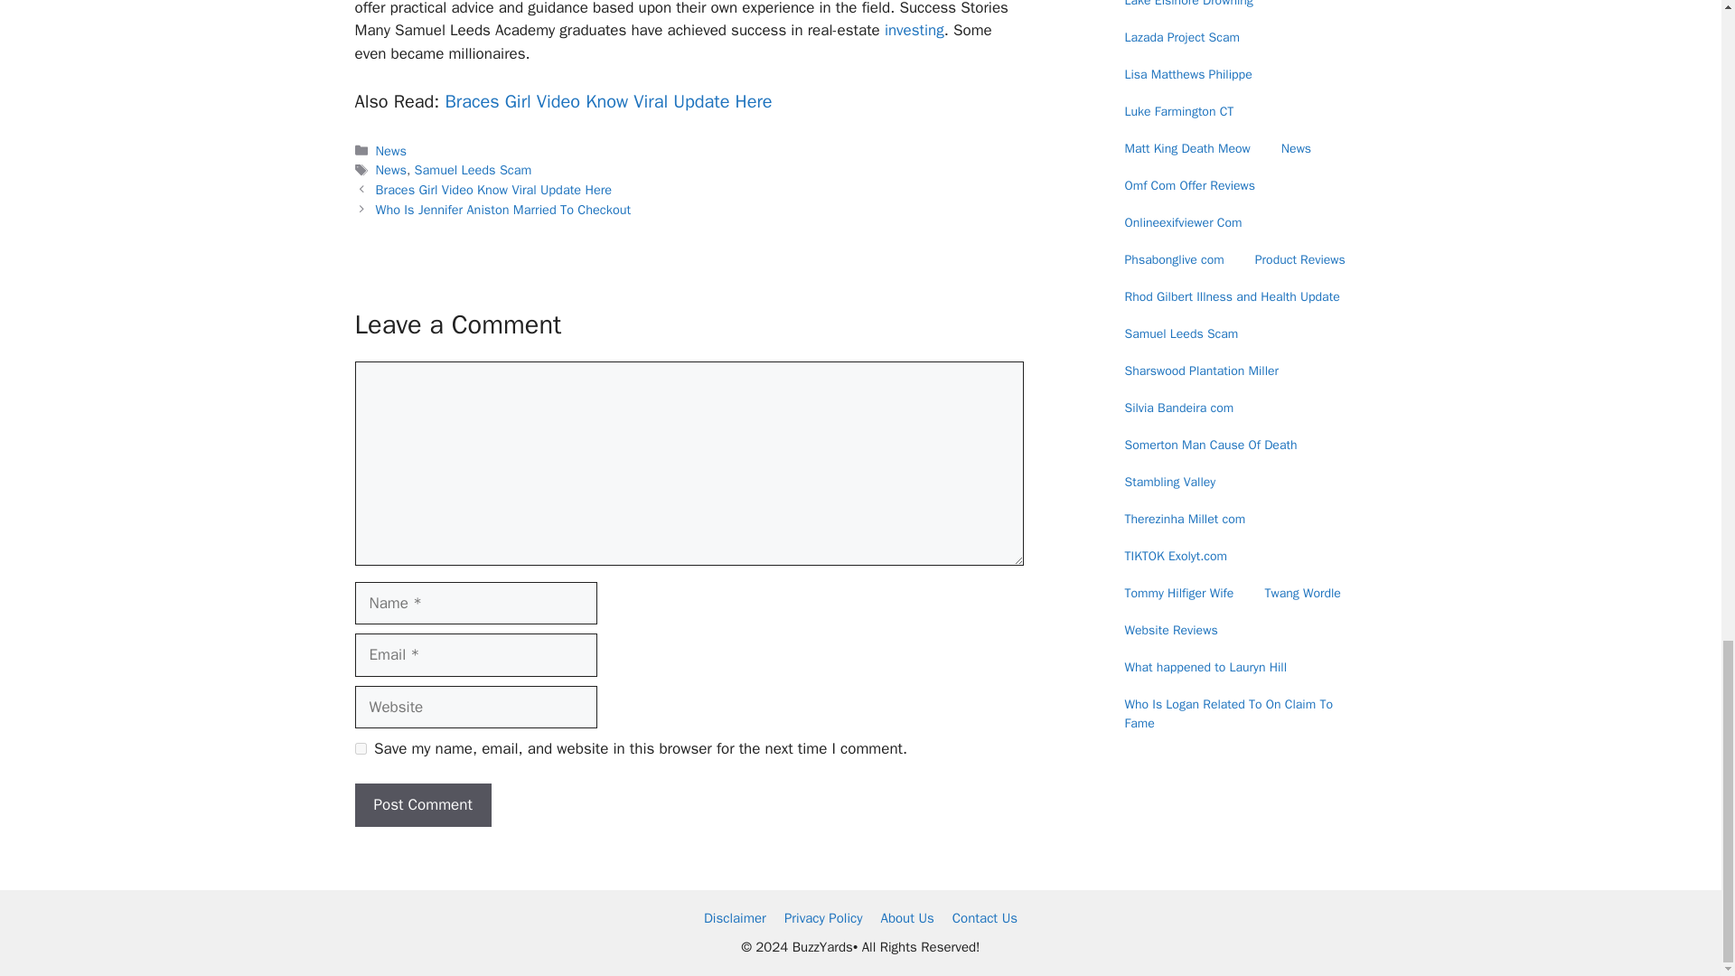 This screenshot has height=976, width=1735. What do you see at coordinates (422, 804) in the screenshot?
I see `Post Comment` at bounding box center [422, 804].